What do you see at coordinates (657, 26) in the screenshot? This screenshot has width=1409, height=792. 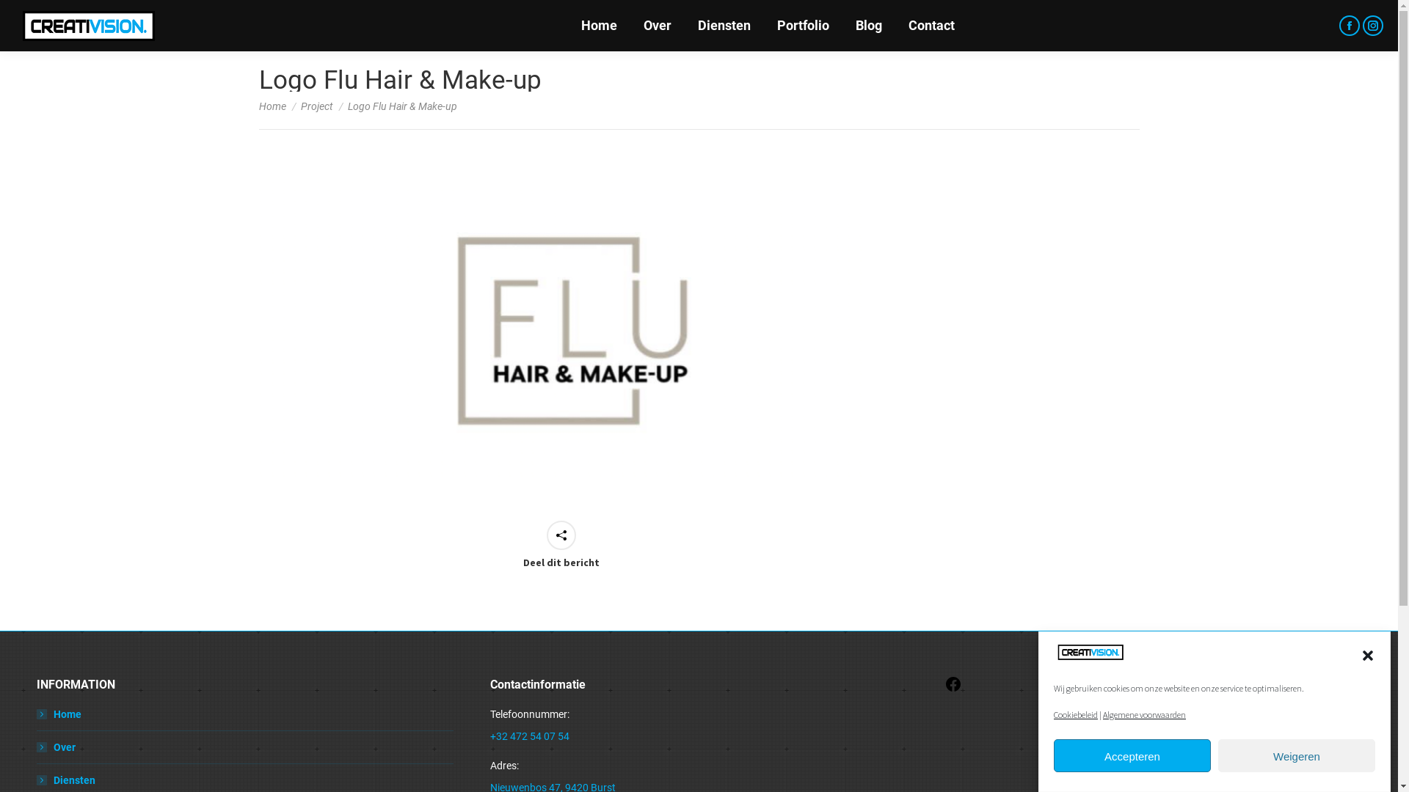 I see `Over` at bounding box center [657, 26].